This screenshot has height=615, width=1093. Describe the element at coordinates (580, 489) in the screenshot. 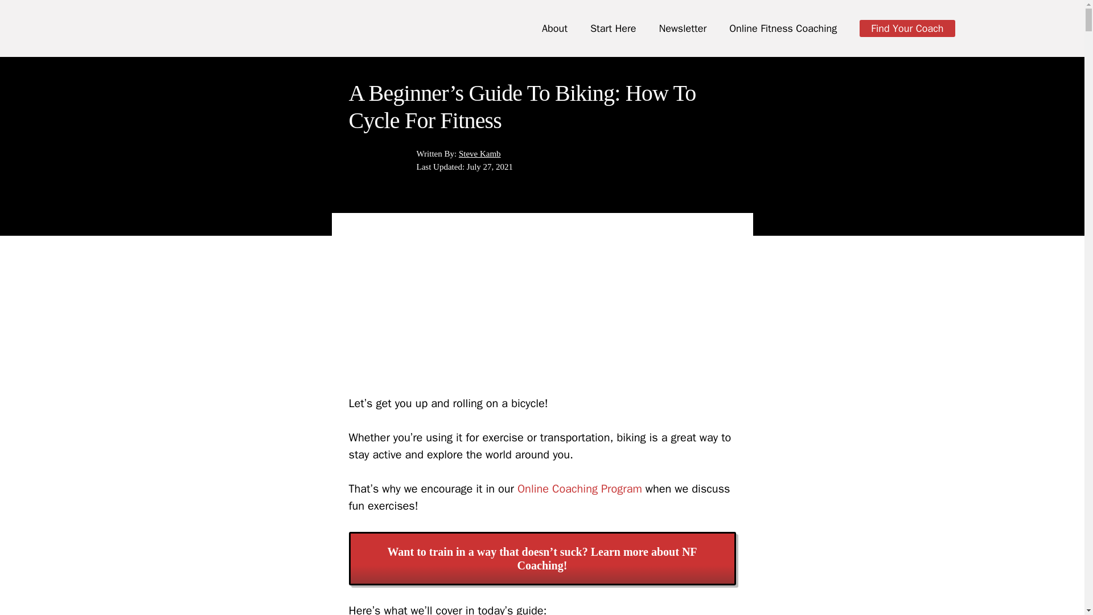

I see `Online Coaching Program` at that location.